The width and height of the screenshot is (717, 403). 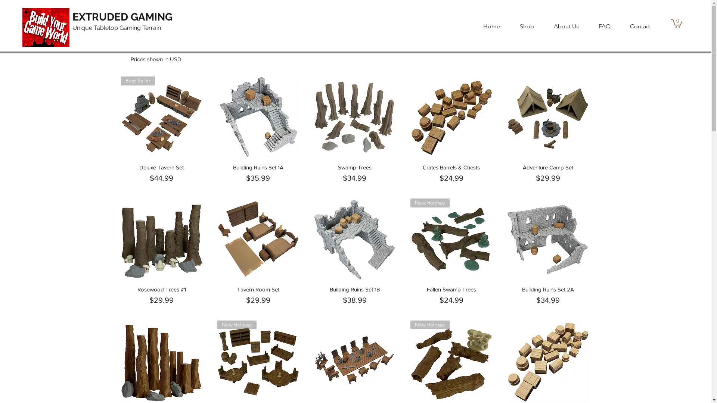 What do you see at coordinates (162, 117) in the screenshot?
I see `Best Seller` at bounding box center [162, 117].